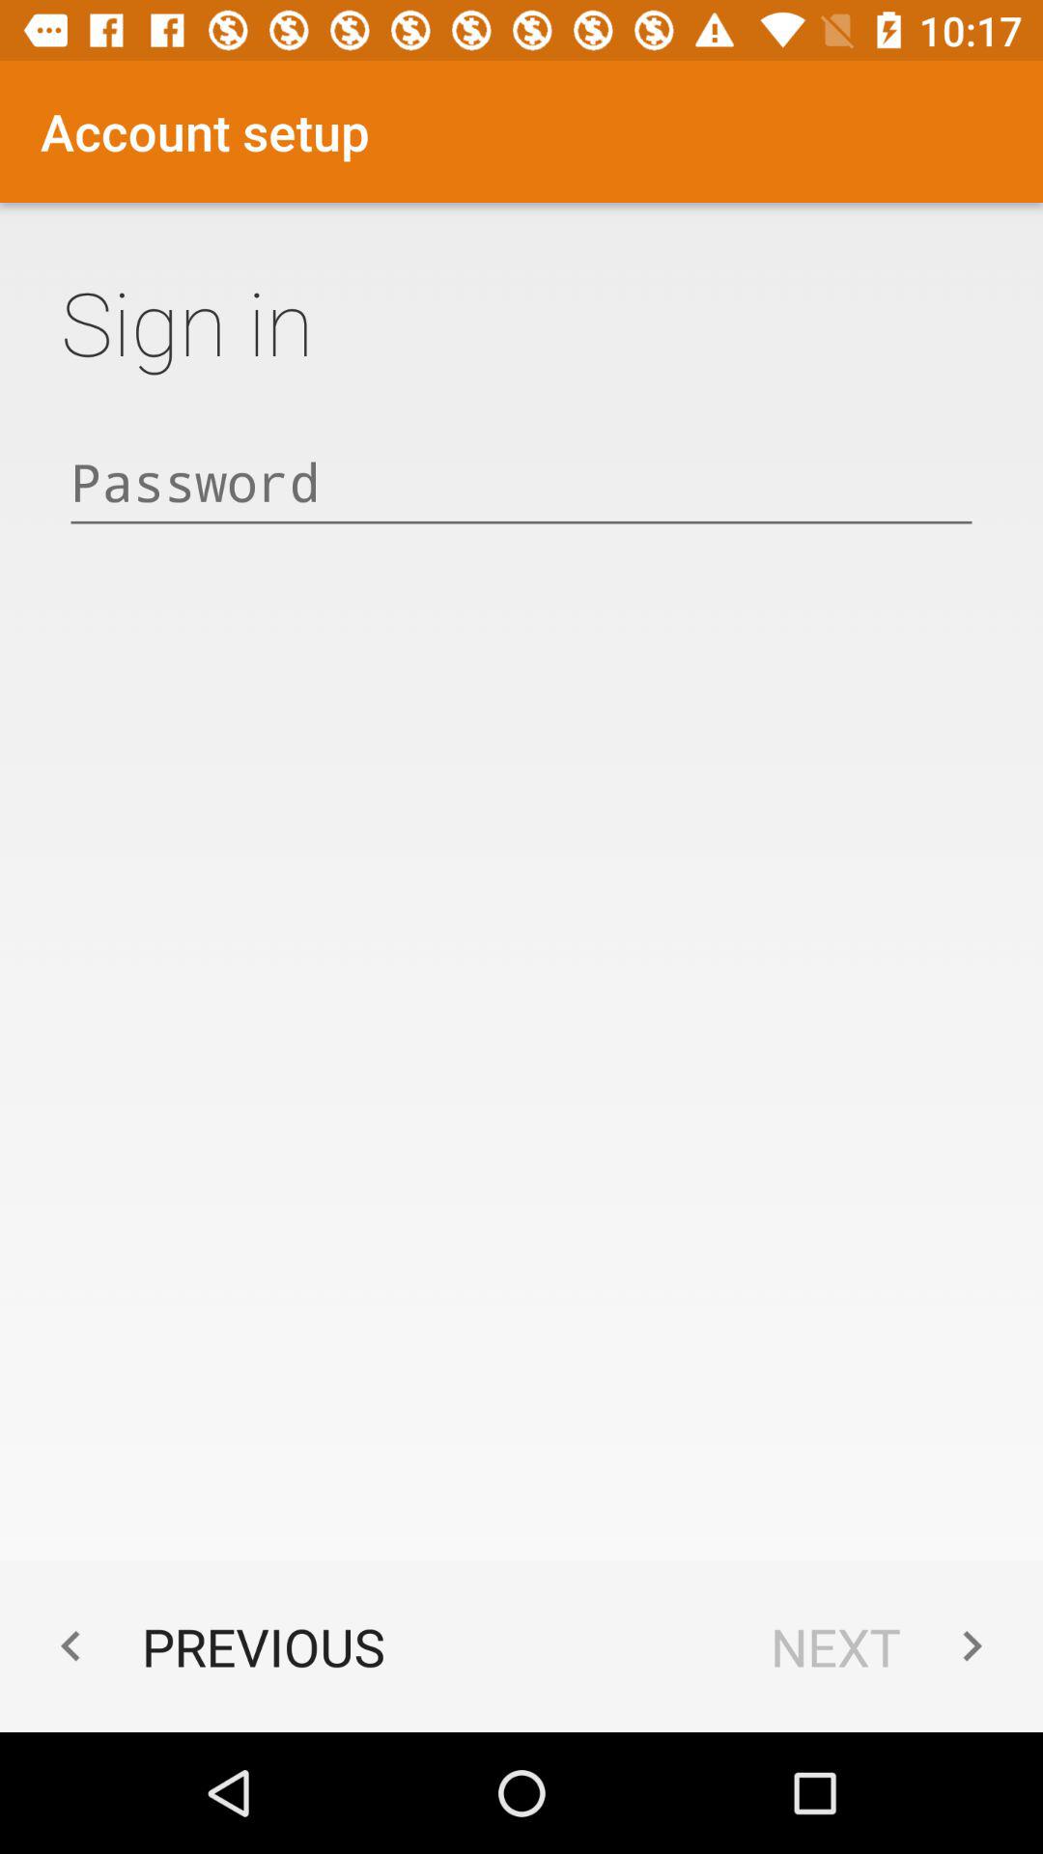  Describe the element at coordinates (887, 1645) in the screenshot. I see `turn off the app at the bottom right corner` at that location.